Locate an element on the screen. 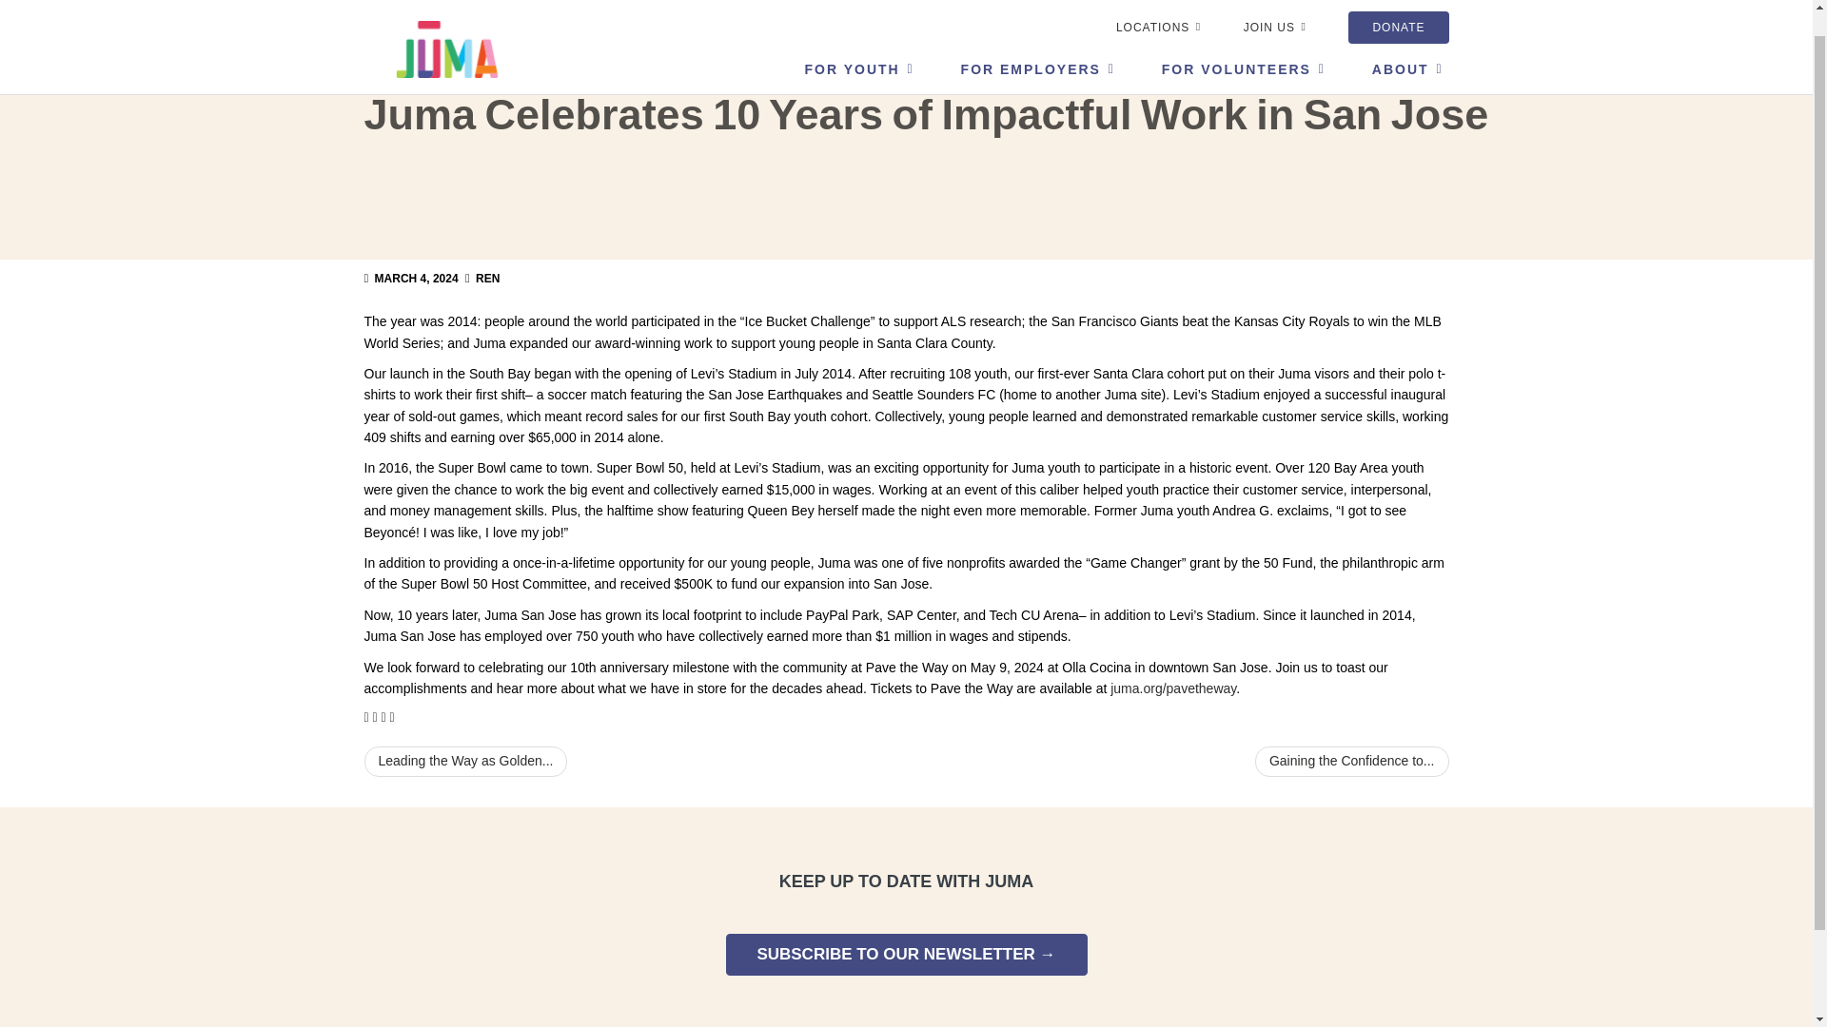  Donate is located at coordinates (1398, 10).